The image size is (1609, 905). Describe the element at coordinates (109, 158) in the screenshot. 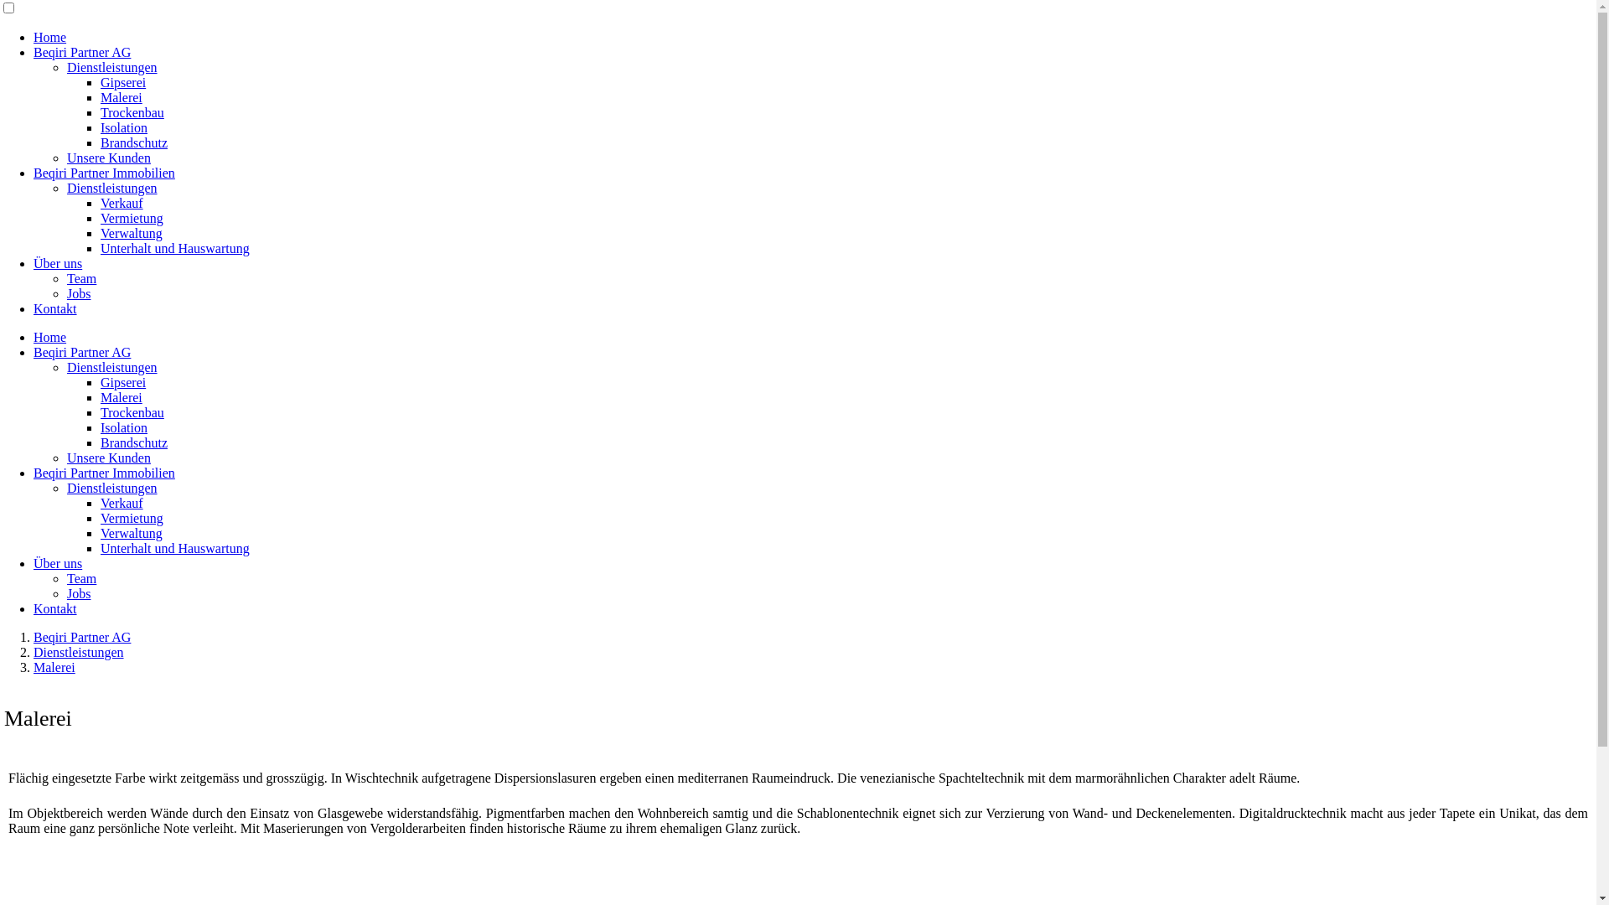

I see `Unsere Kunden` at that location.